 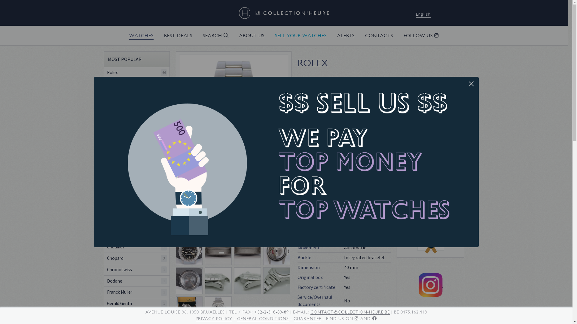 I want to click on Dodane
1, so click(x=137, y=281).